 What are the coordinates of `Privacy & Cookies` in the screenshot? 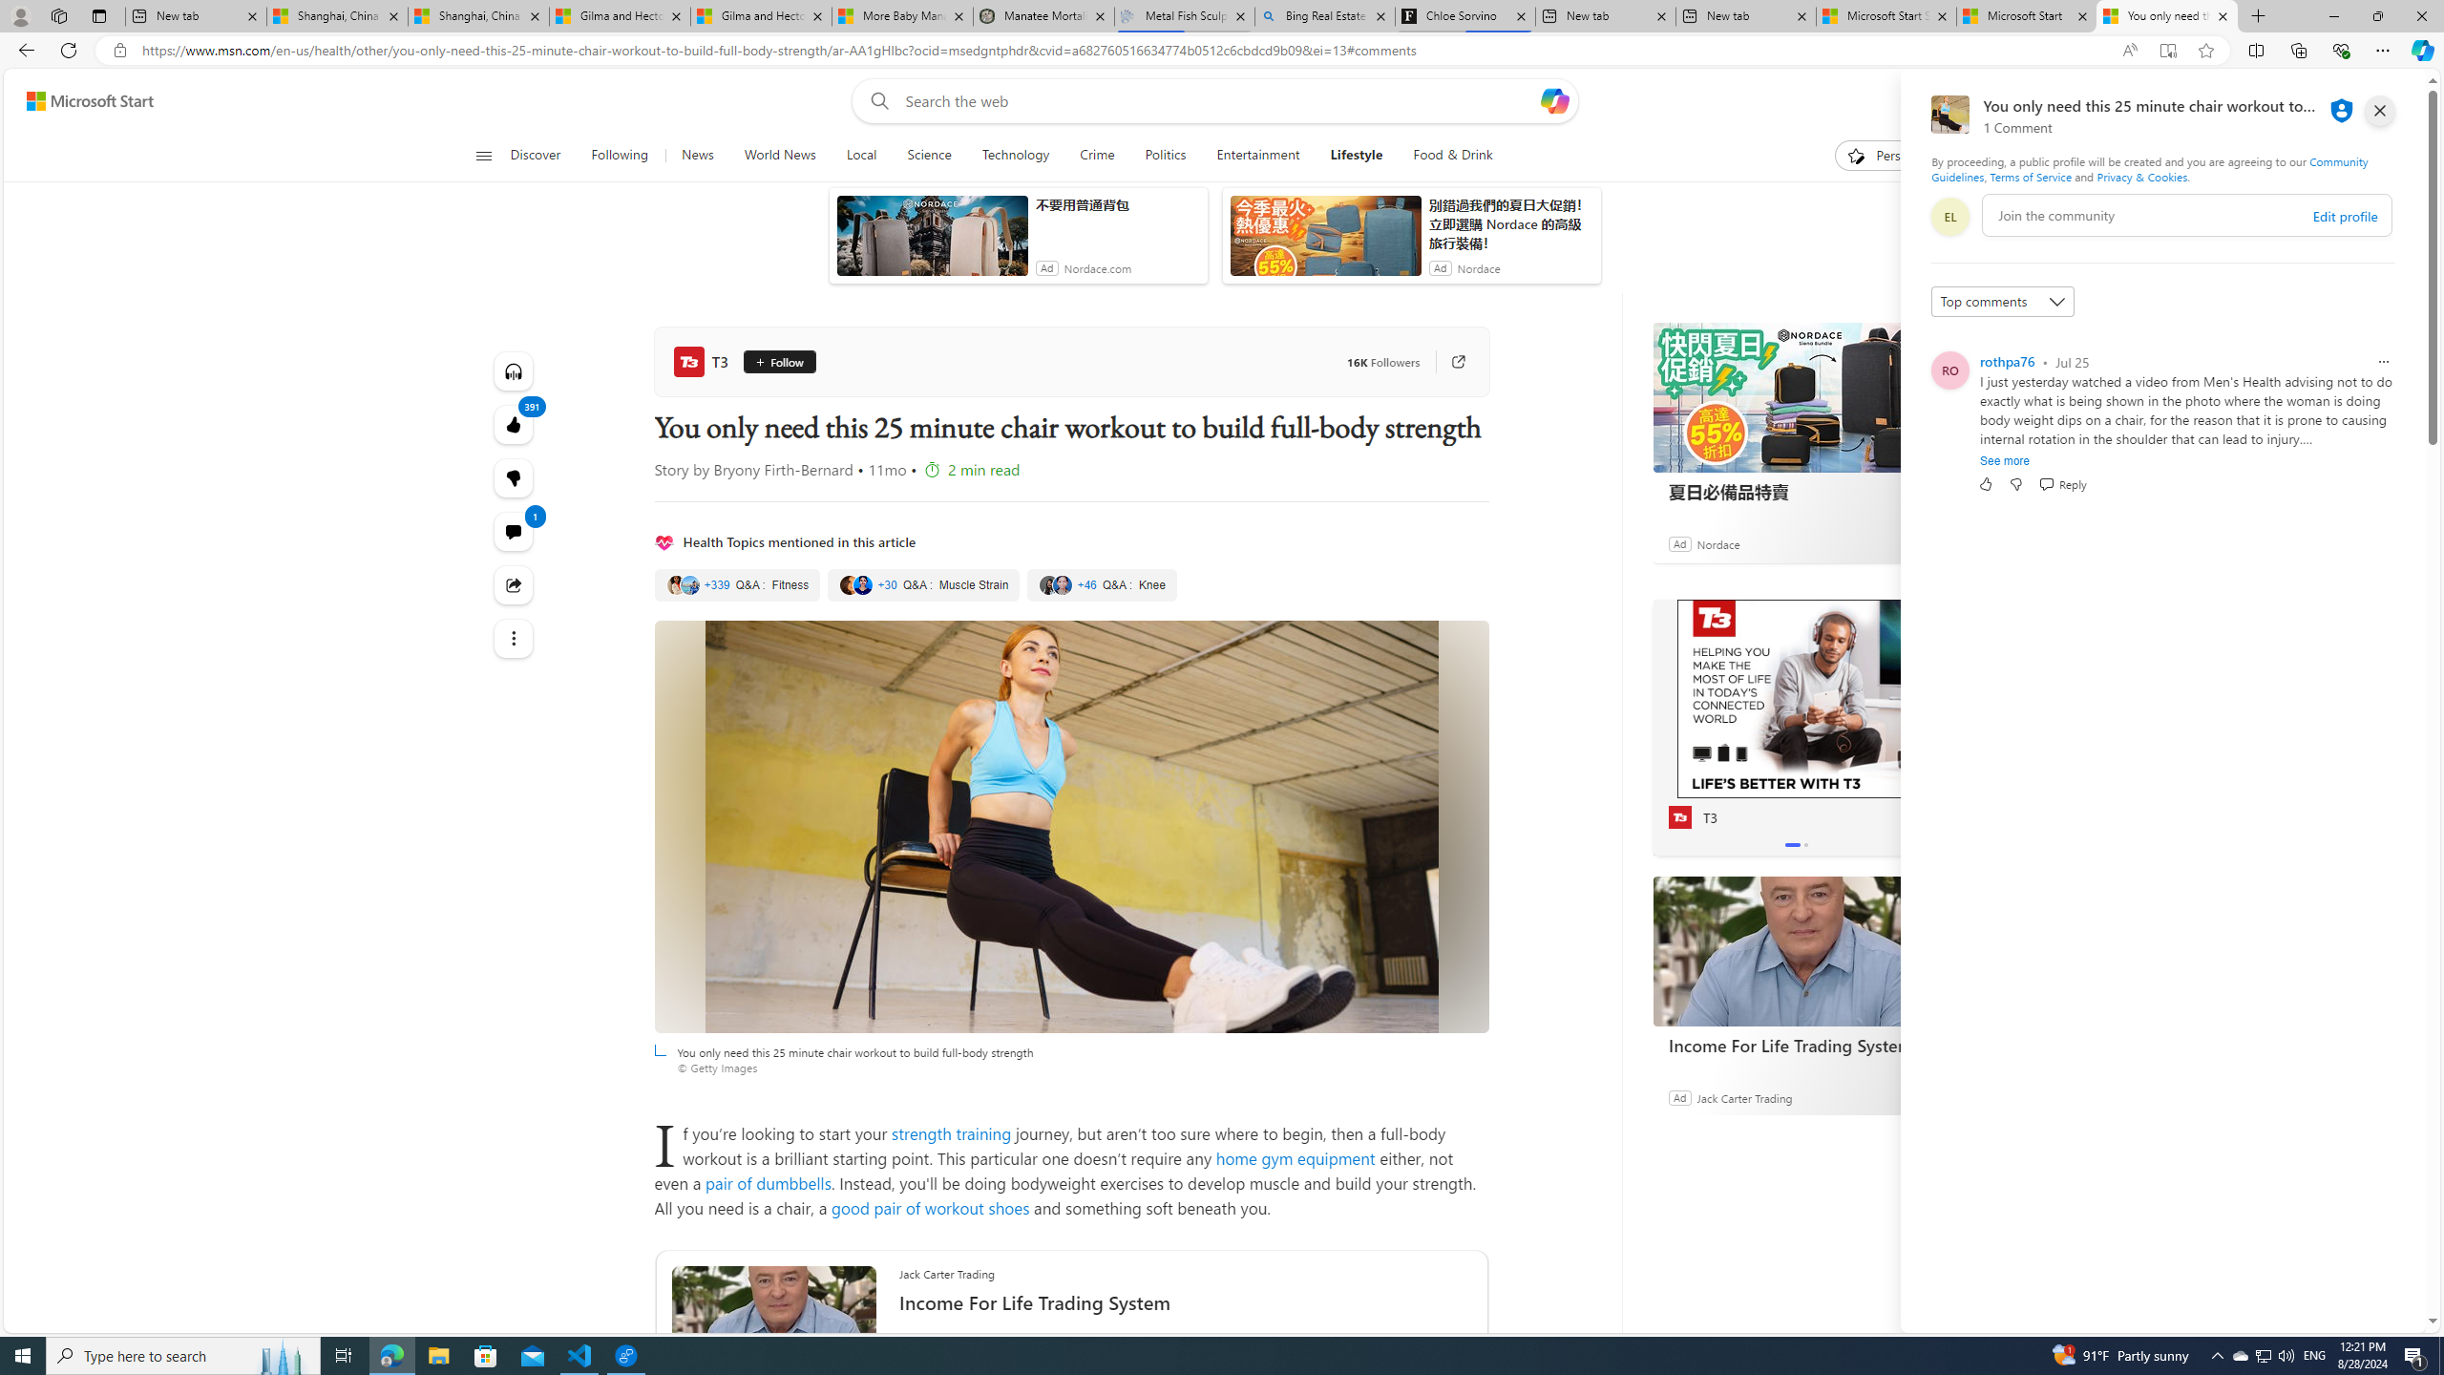 It's located at (2142, 176).